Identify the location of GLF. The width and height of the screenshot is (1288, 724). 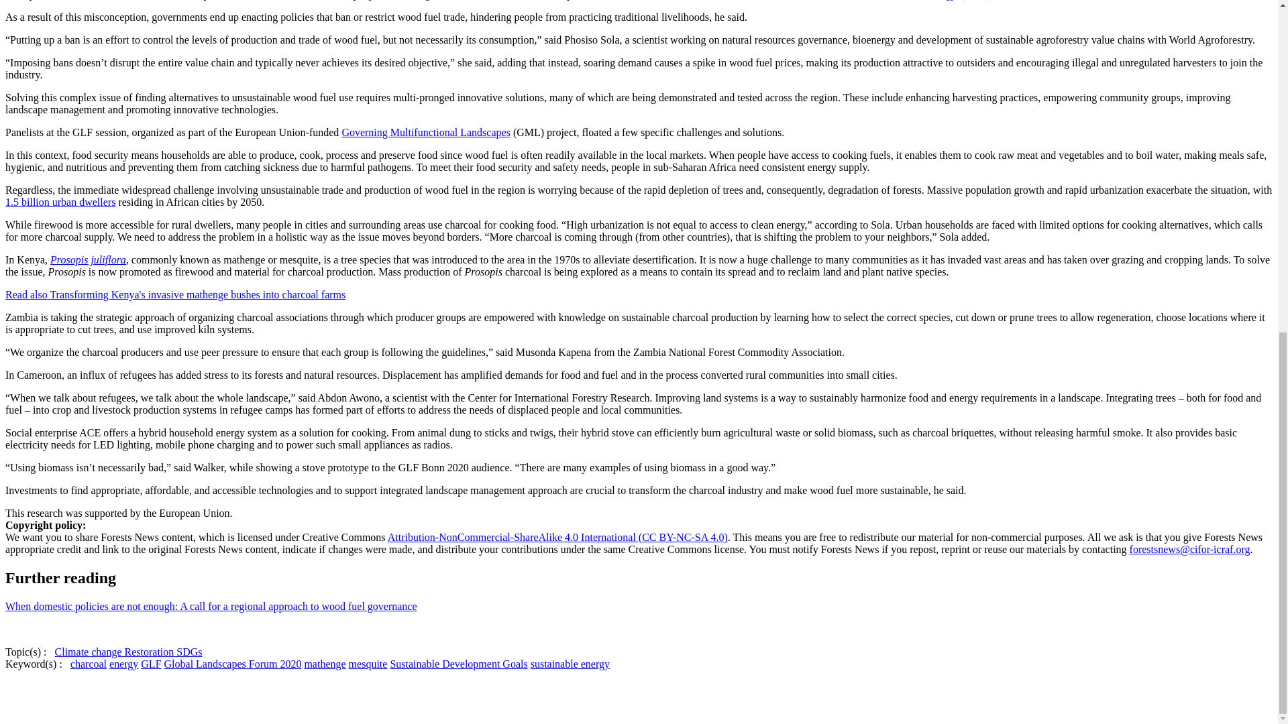
(150, 664).